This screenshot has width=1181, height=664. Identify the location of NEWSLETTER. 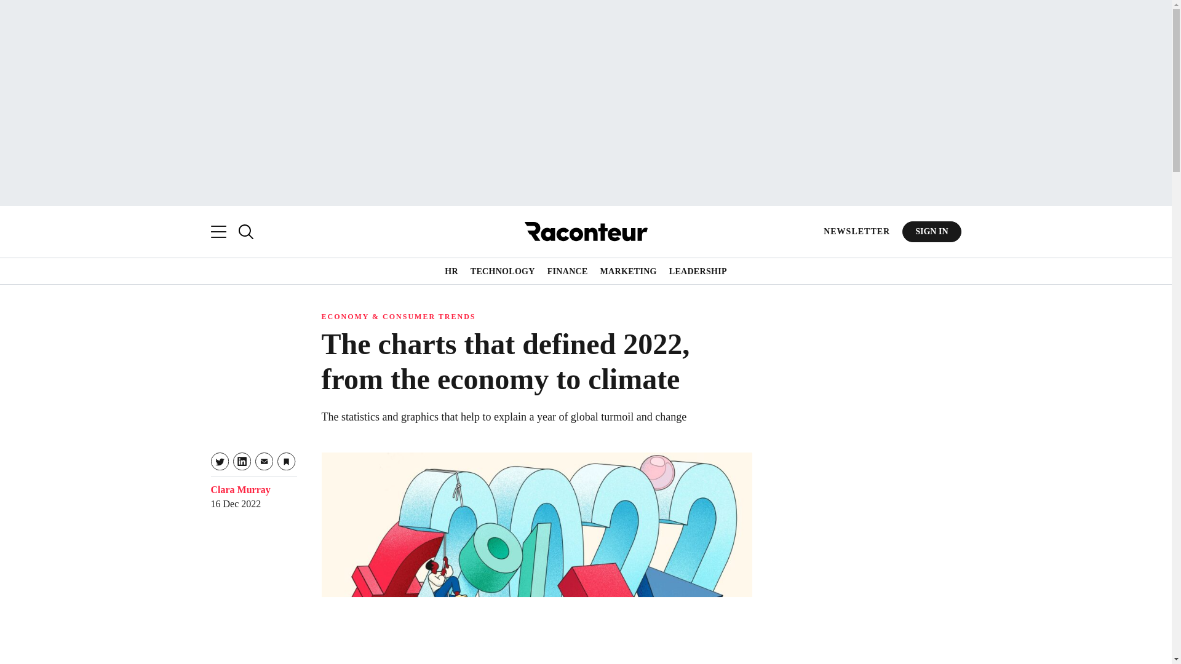
(856, 231).